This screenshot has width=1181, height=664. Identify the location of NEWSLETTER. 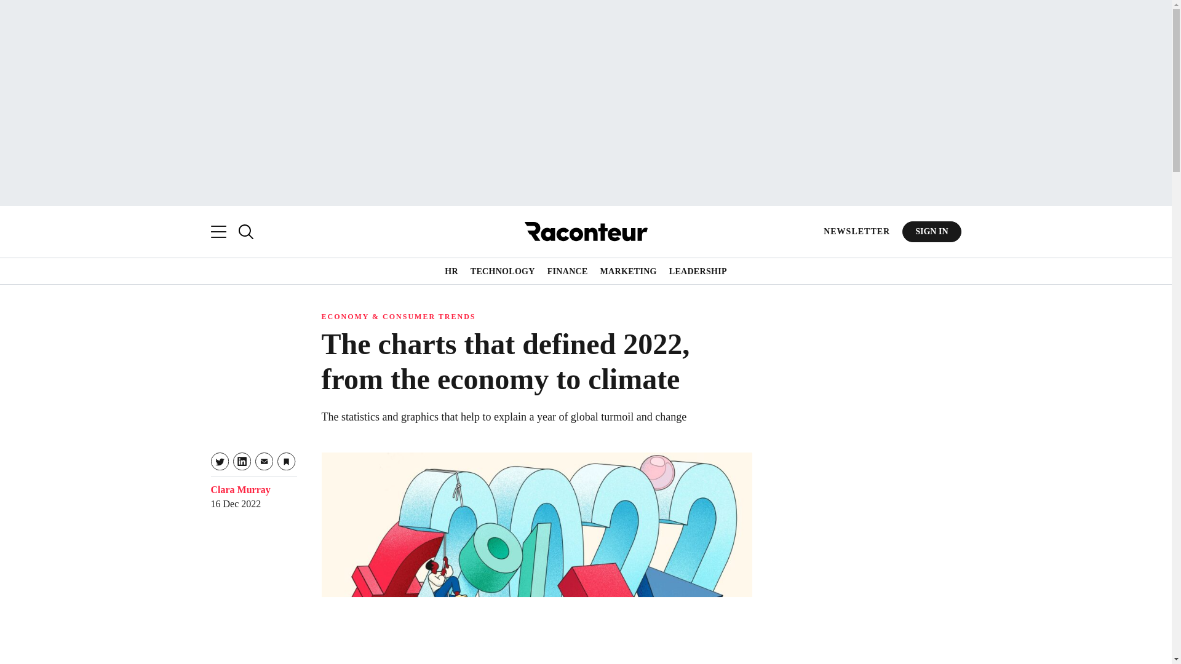
(856, 231).